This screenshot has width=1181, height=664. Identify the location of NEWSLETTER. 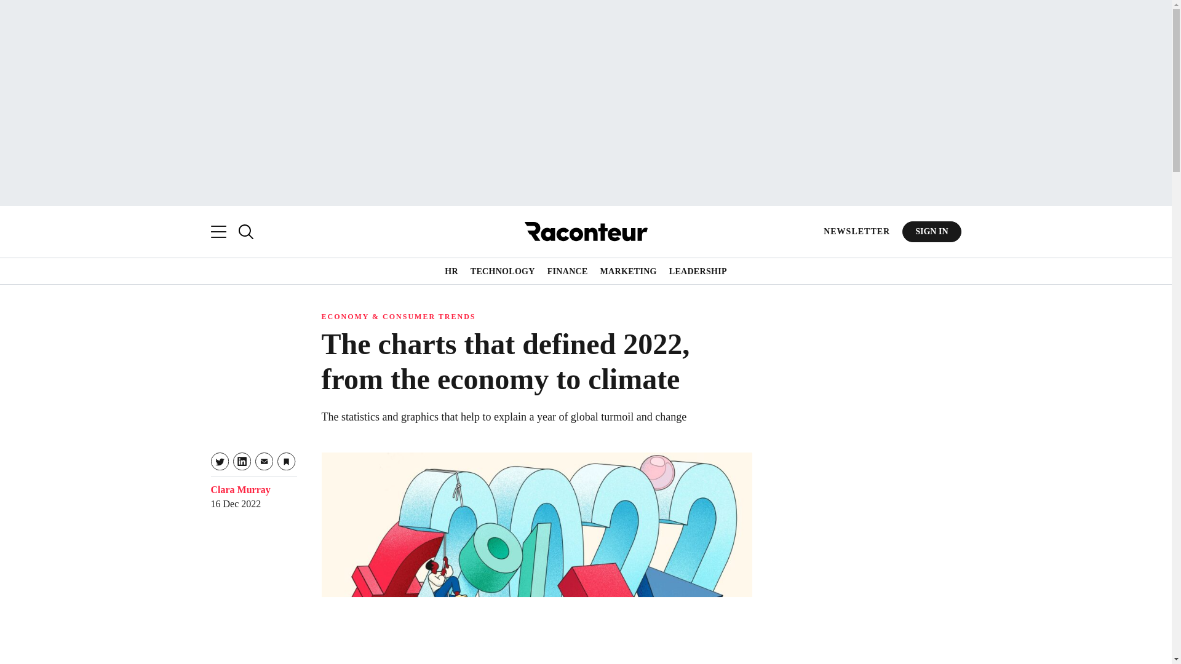
(856, 231).